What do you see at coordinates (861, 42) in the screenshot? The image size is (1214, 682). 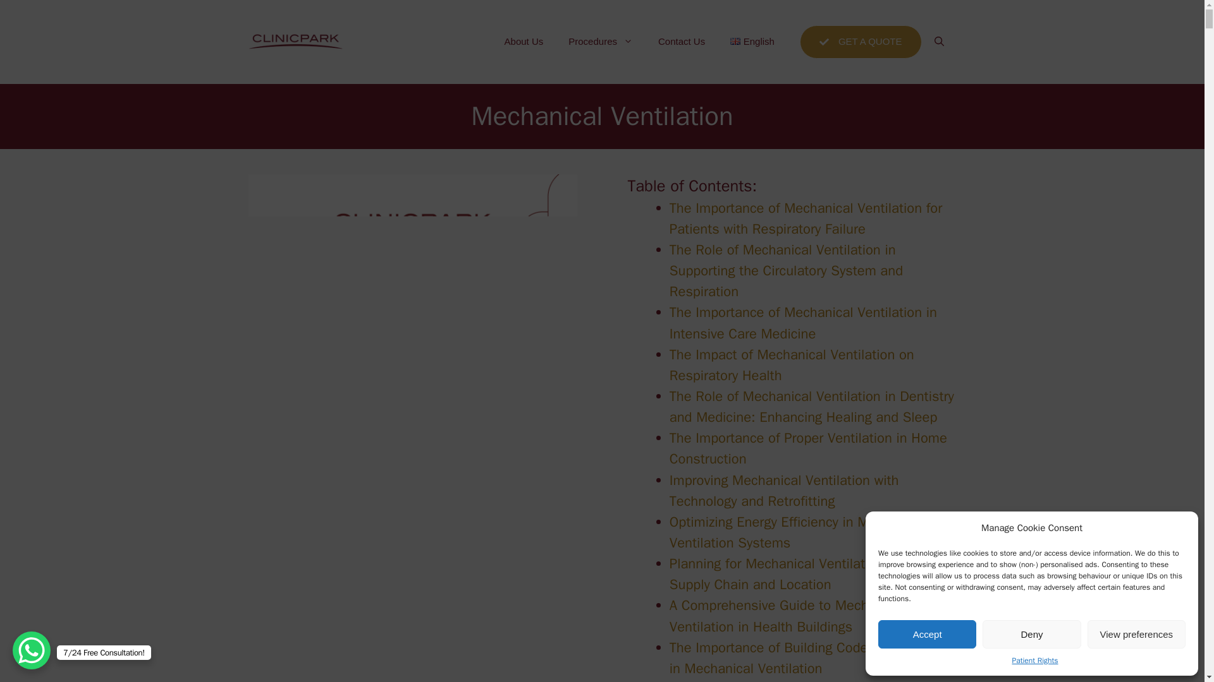 I see `GET A QUOTE` at bounding box center [861, 42].